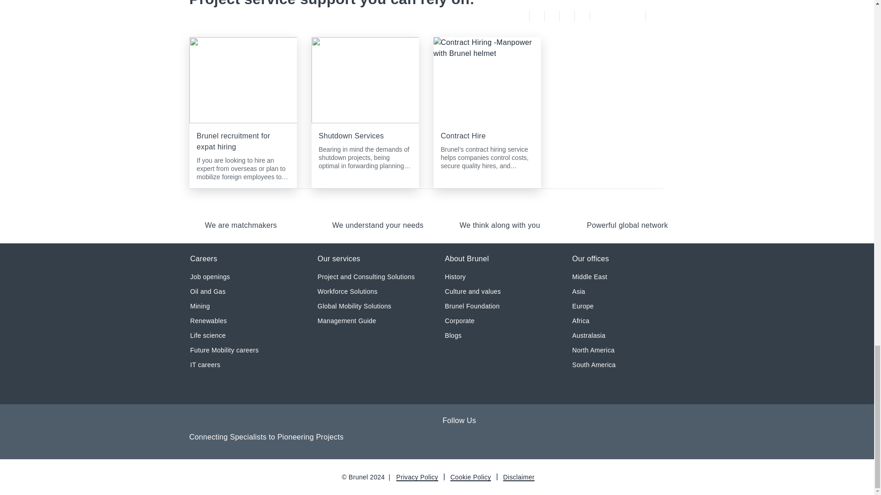  I want to click on Careers, so click(203, 259).